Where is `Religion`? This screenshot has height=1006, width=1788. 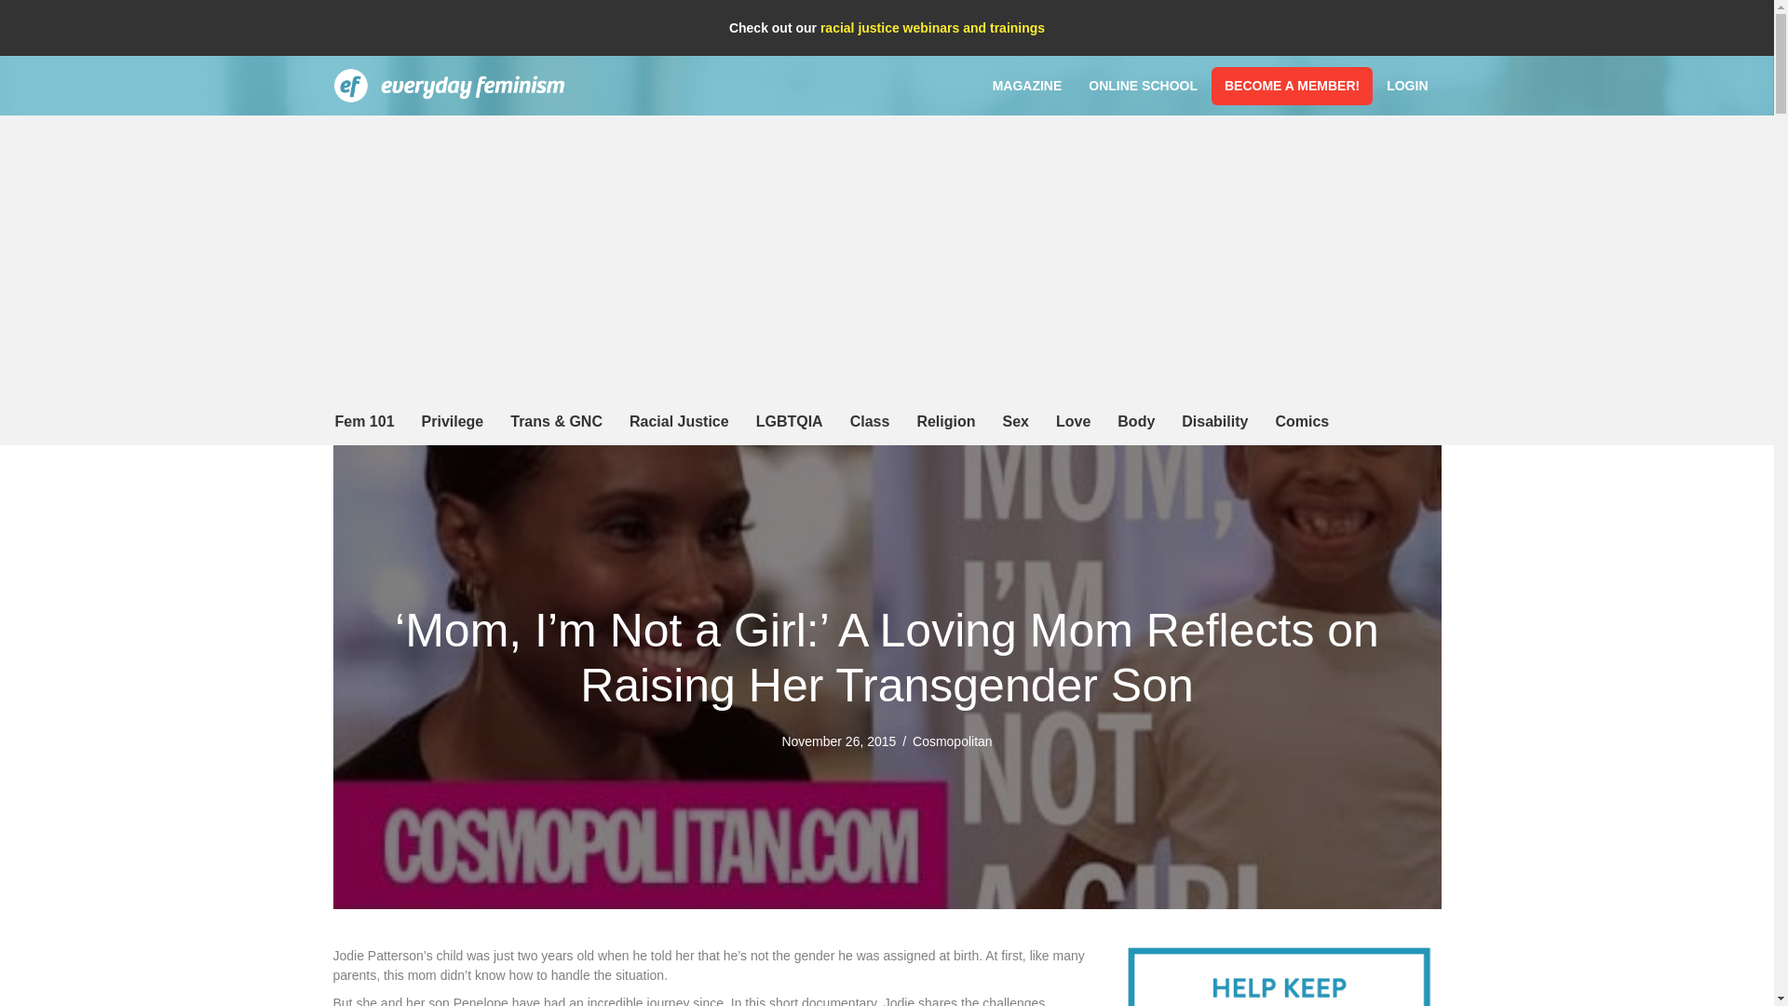 Religion is located at coordinates (945, 421).